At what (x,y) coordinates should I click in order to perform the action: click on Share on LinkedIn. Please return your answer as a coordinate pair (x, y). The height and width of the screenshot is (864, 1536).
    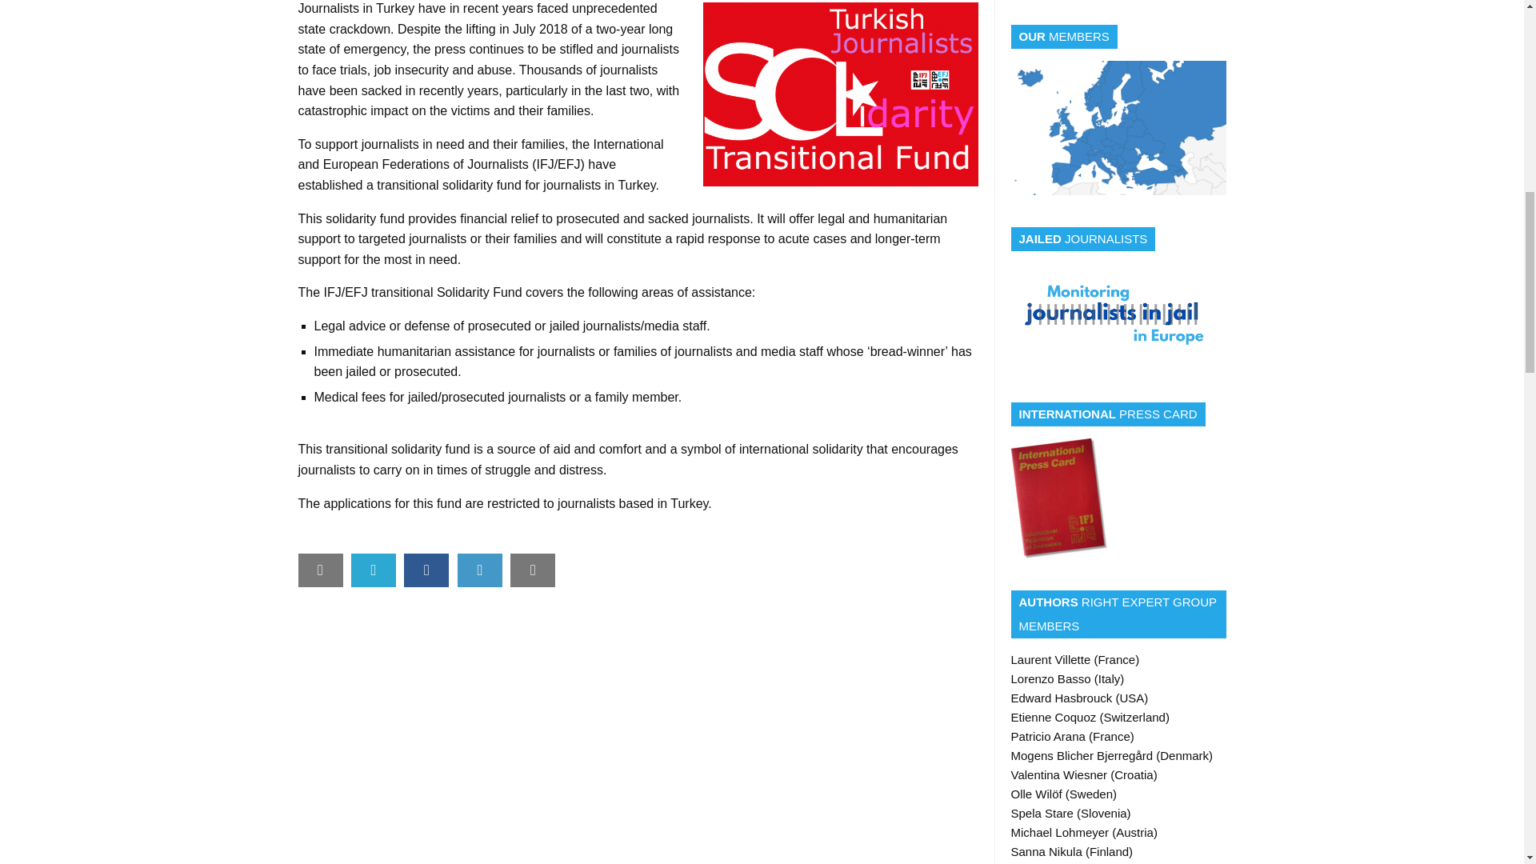
    Looking at the image, I should click on (480, 570).